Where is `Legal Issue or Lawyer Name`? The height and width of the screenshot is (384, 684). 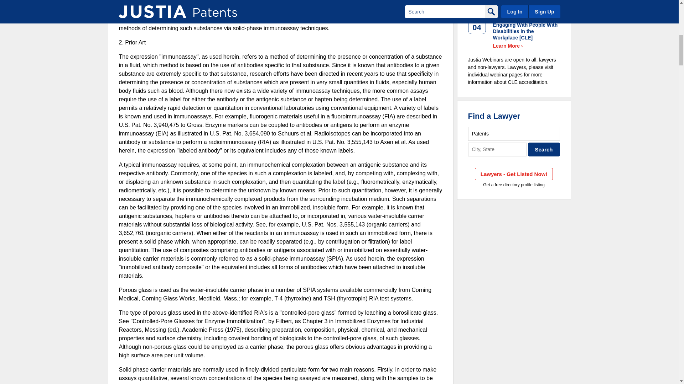
Legal Issue or Lawyer Name is located at coordinates (514, 134).